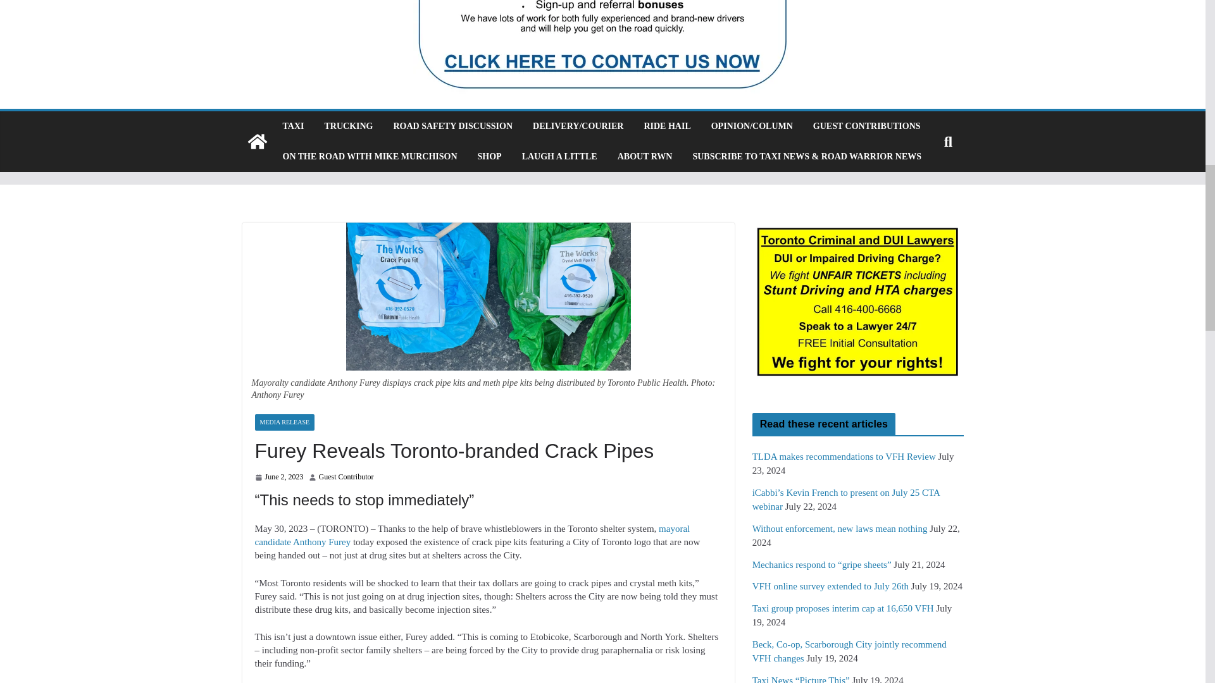 The width and height of the screenshot is (1215, 683). I want to click on ROAD SAFETY DISCUSSION, so click(452, 126).